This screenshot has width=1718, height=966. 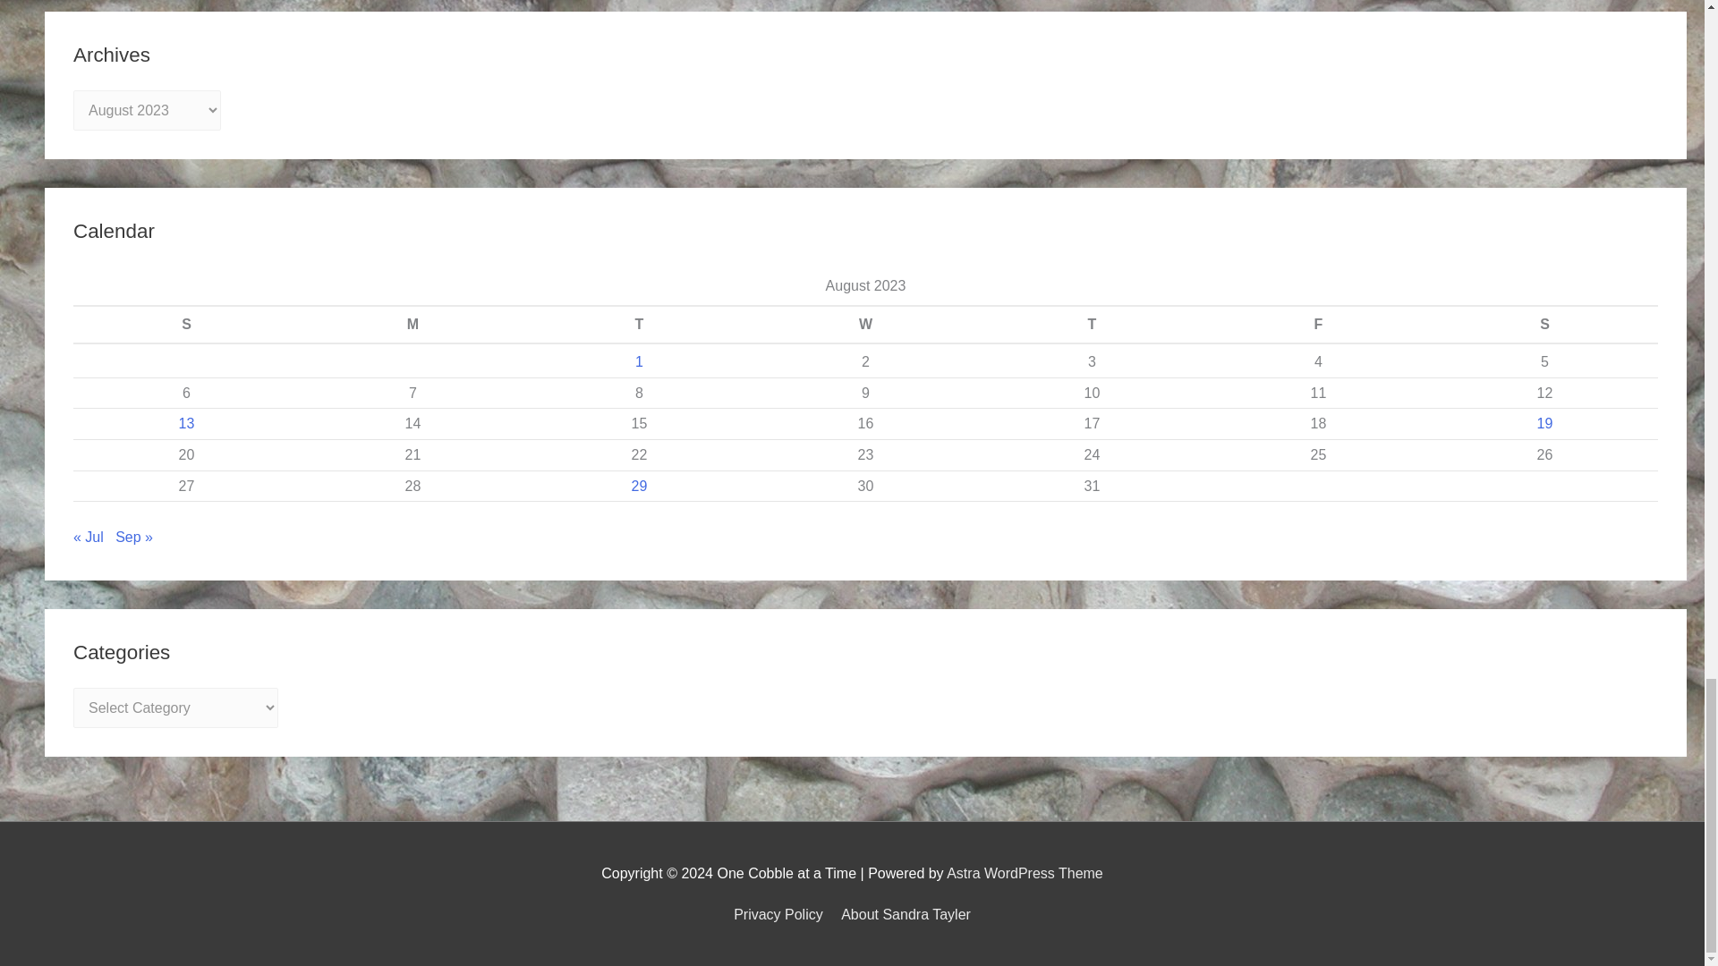 What do you see at coordinates (412, 324) in the screenshot?
I see `Monday` at bounding box center [412, 324].